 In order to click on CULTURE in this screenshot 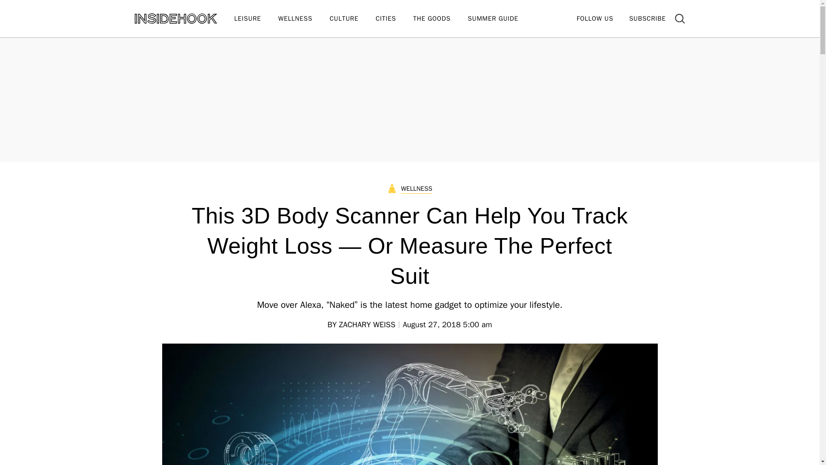, I will do `click(353, 19)`.